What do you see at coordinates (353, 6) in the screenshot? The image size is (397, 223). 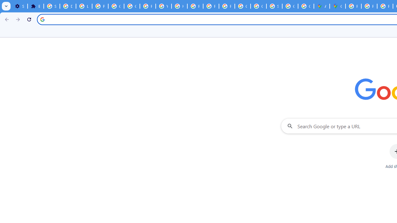 I see `Policy Accountability and Transparency - Transparency Center` at bounding box center [353, 6].